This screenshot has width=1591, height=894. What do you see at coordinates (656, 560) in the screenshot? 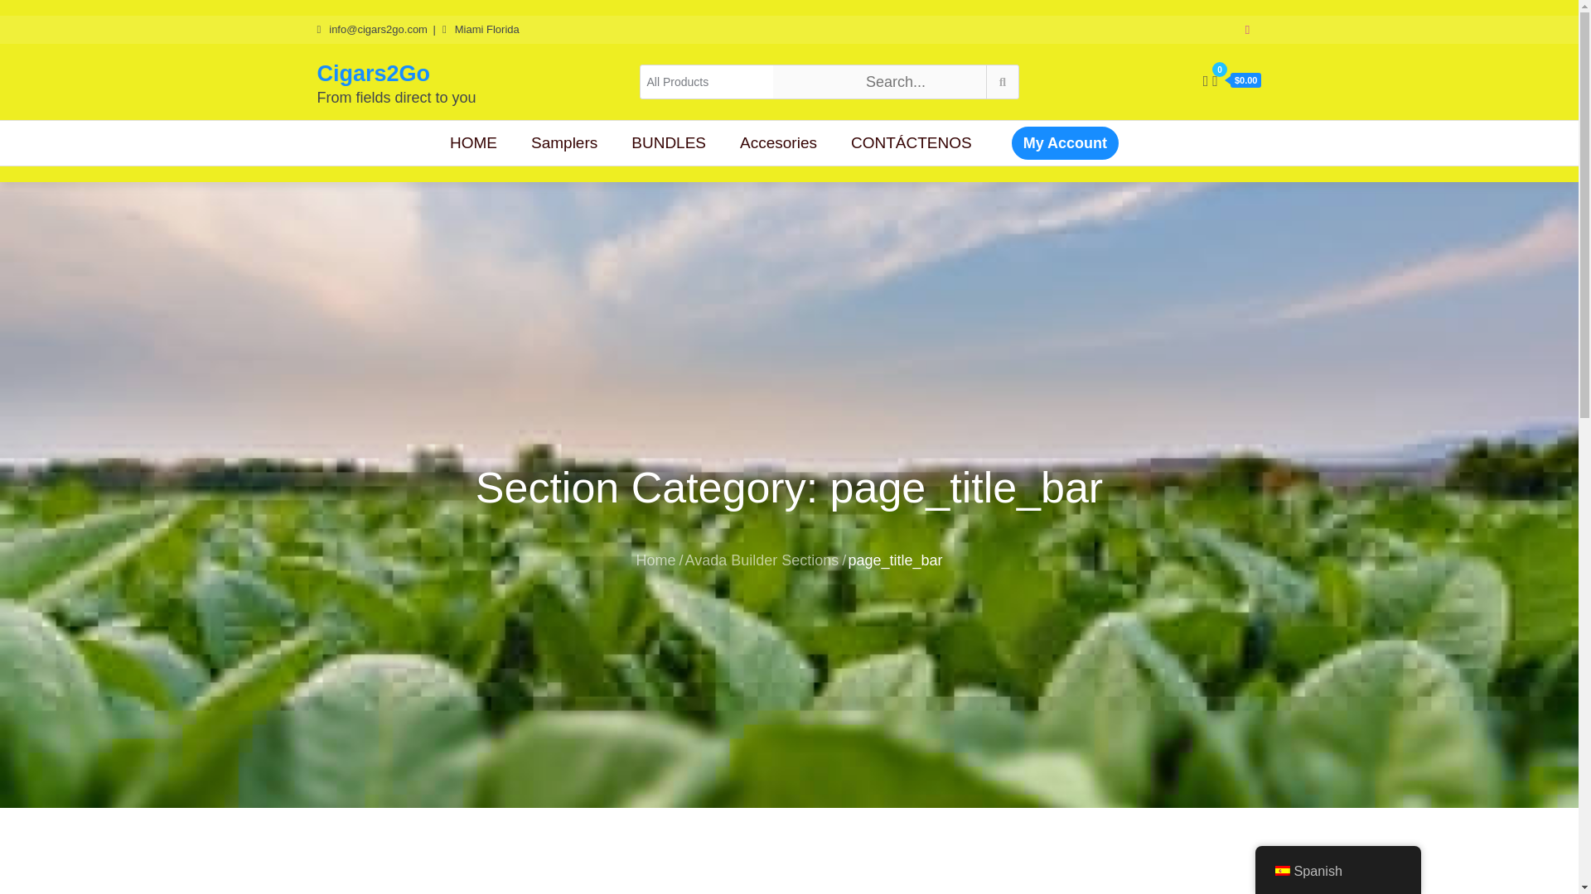
I see `Home` at bounding box center [656, 560].